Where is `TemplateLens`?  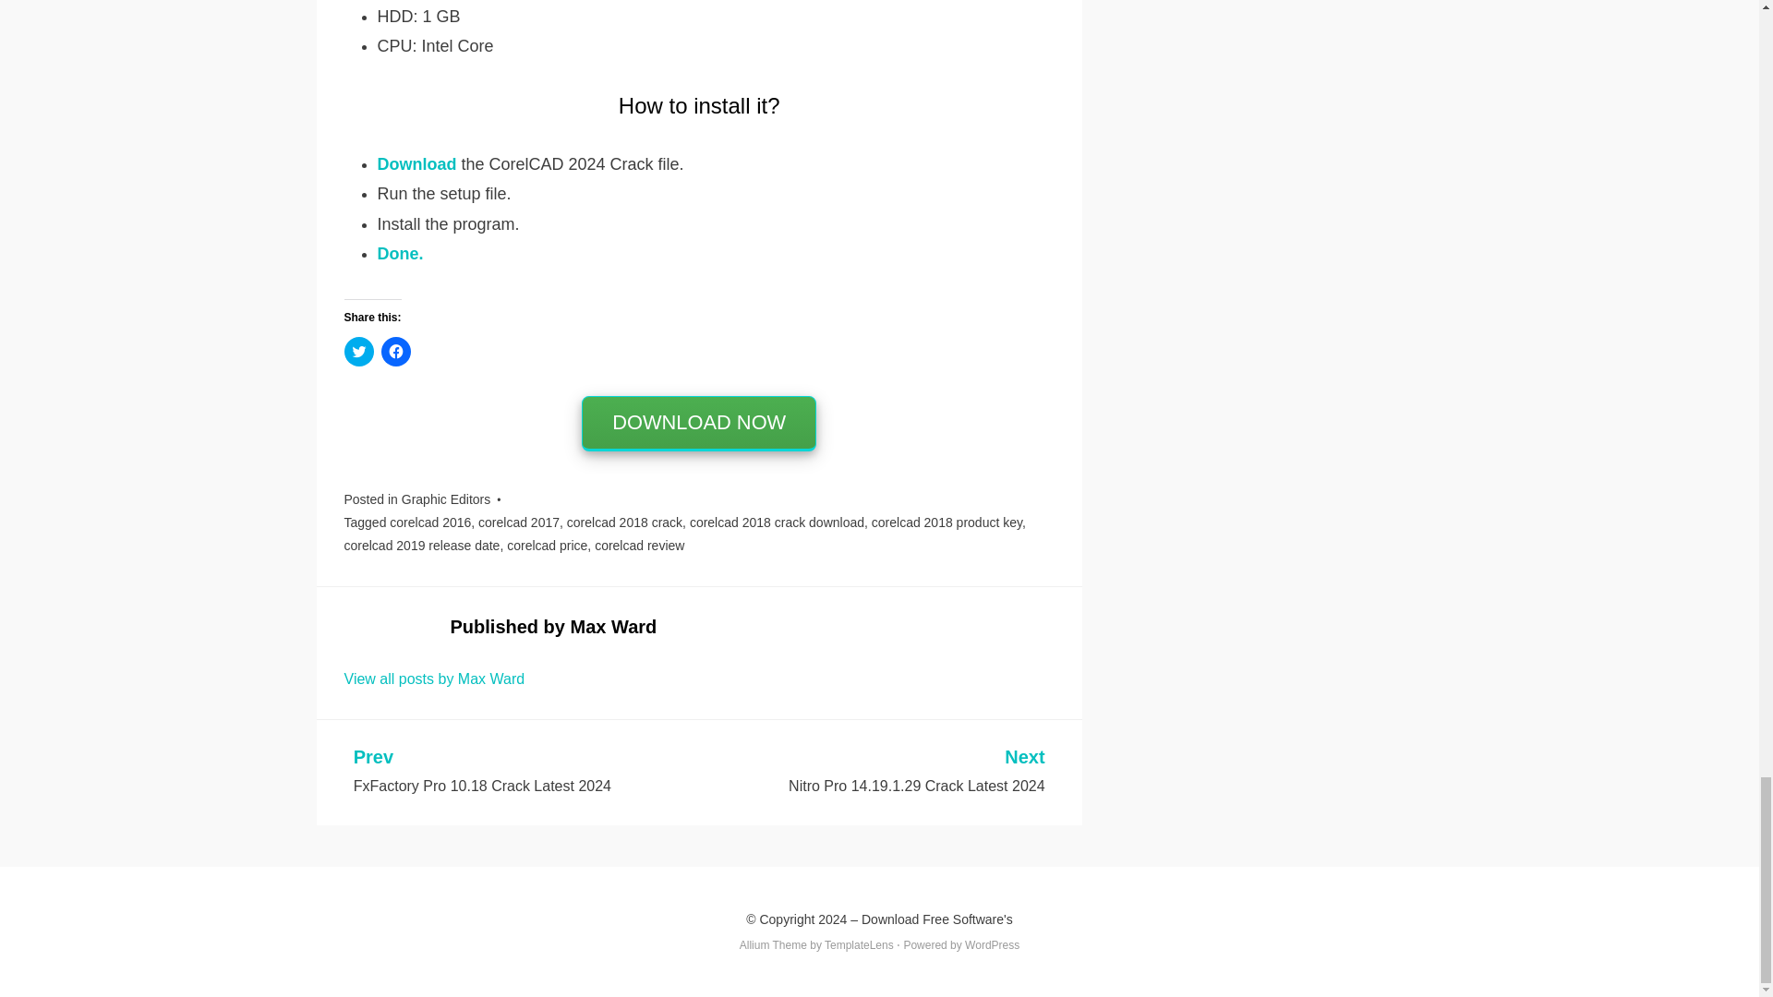
TemplateLens is located at coordinates (859, 945).